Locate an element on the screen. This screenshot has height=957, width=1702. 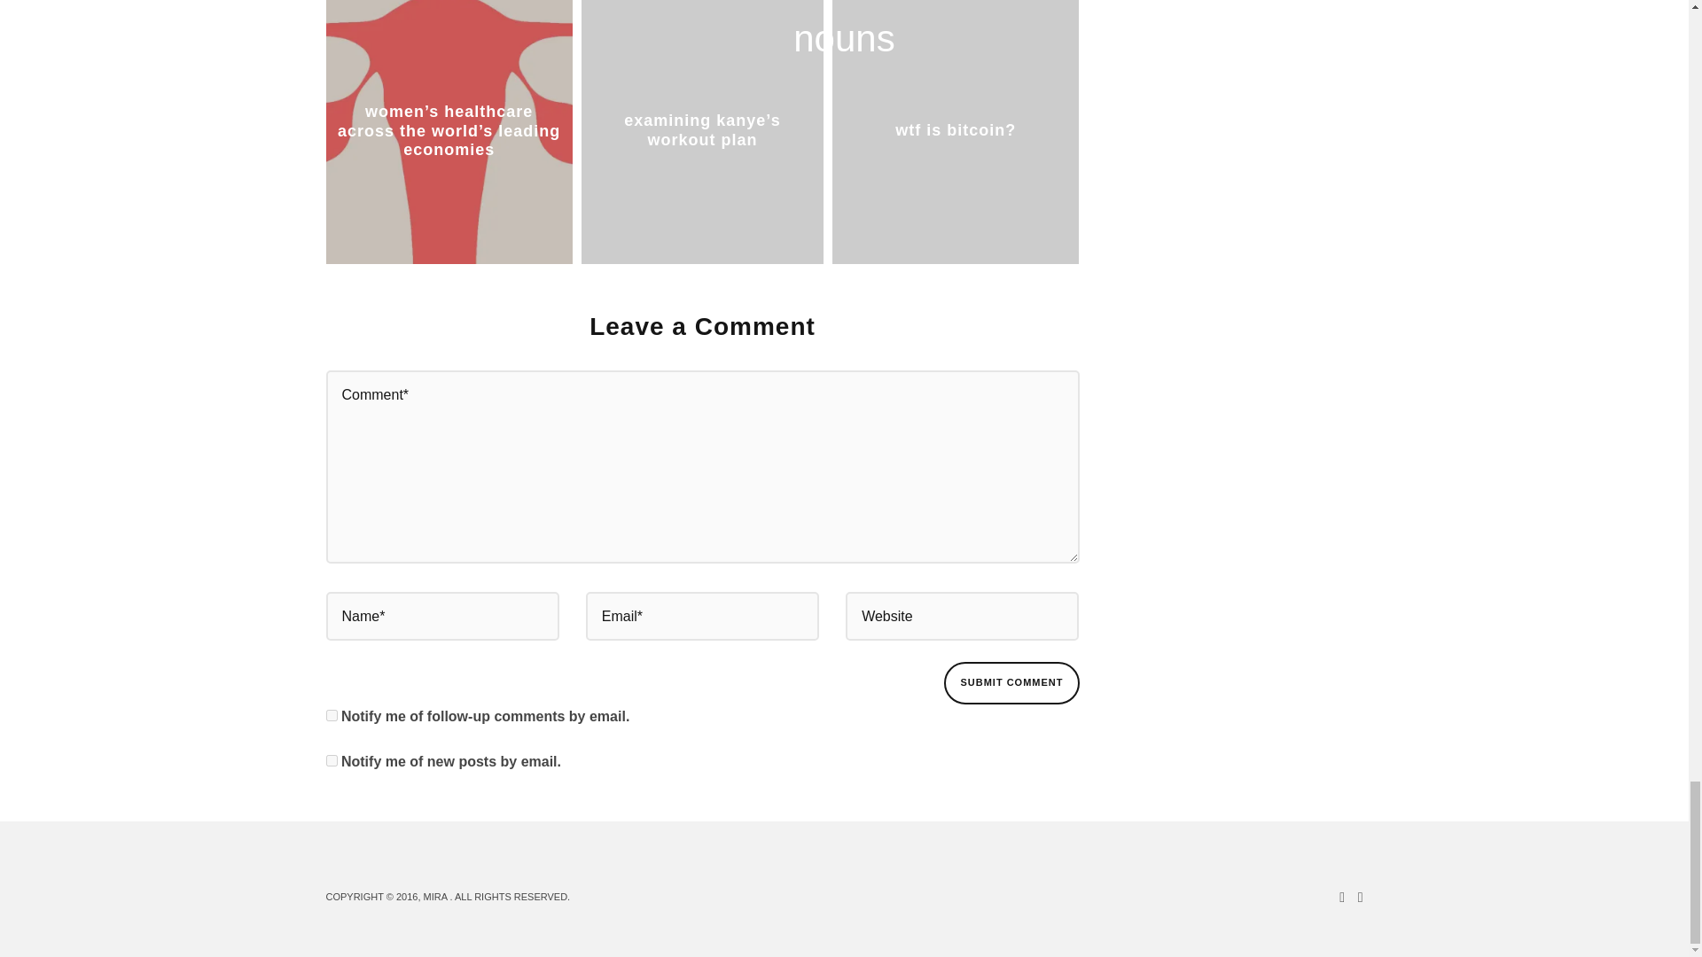
subscribe is located at coordinates (332, 716).